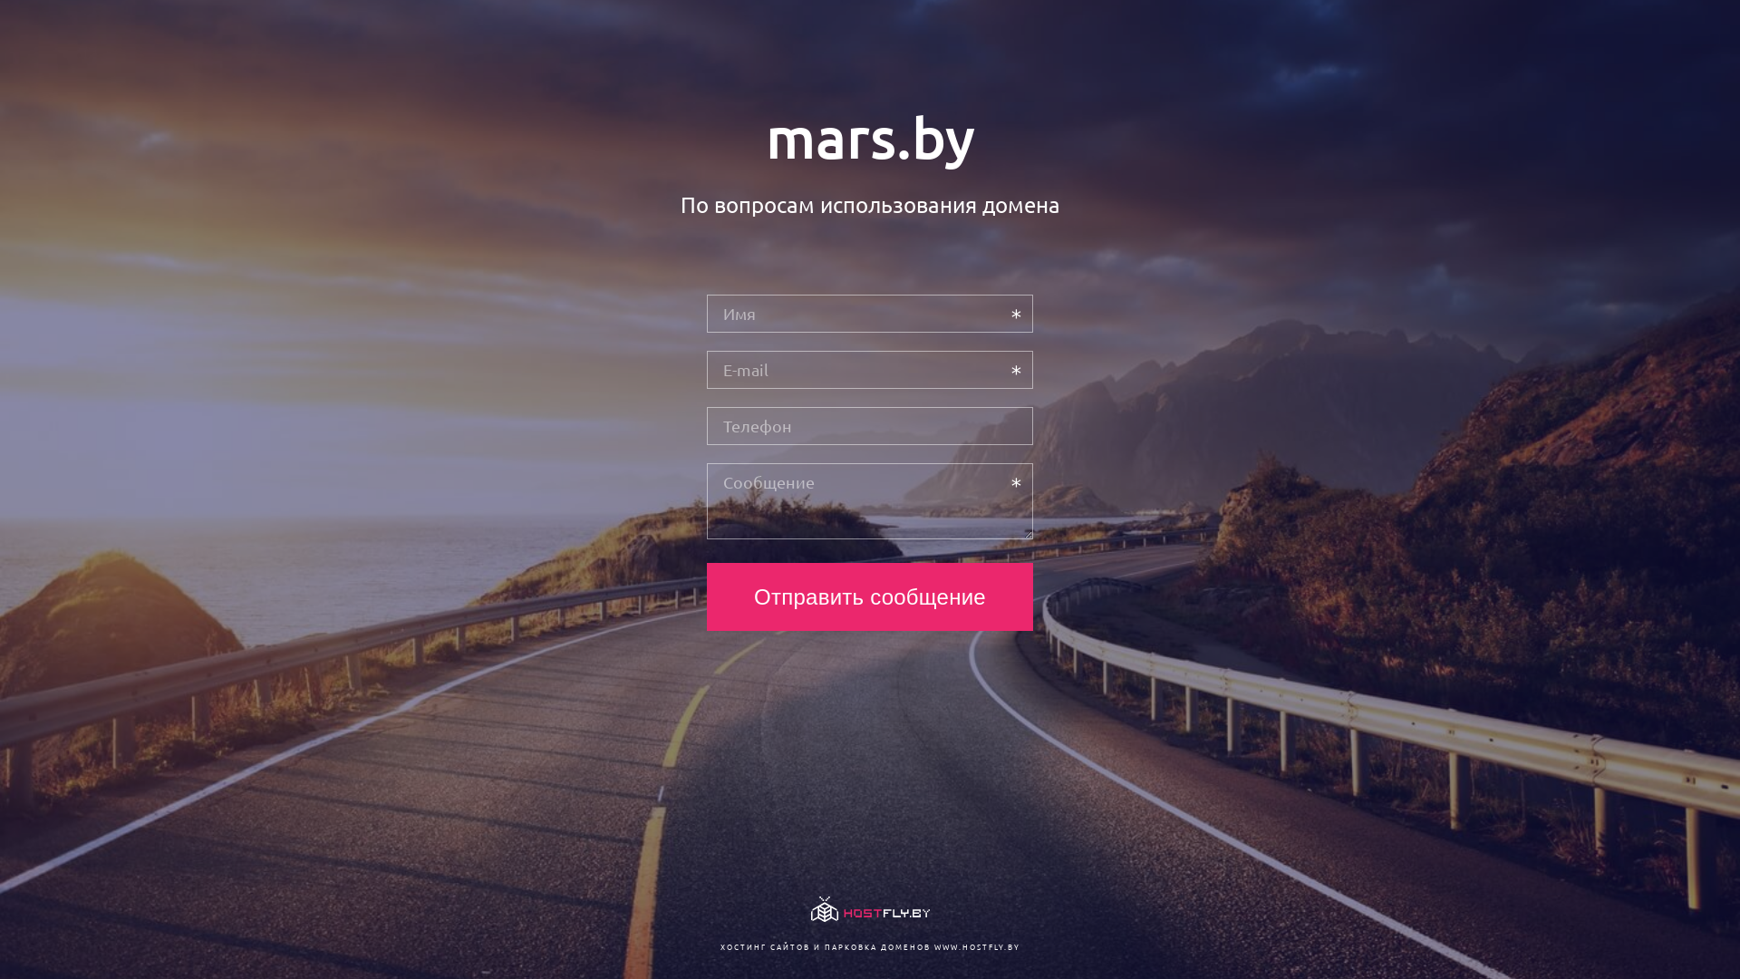 Image resolution: width=1740 pixels, height=979 pixels. What do you see at coordinates (977, 946) in the screenshot?
I see `WWW.HOSTFLY.BY` at bounding box center [977, 946].